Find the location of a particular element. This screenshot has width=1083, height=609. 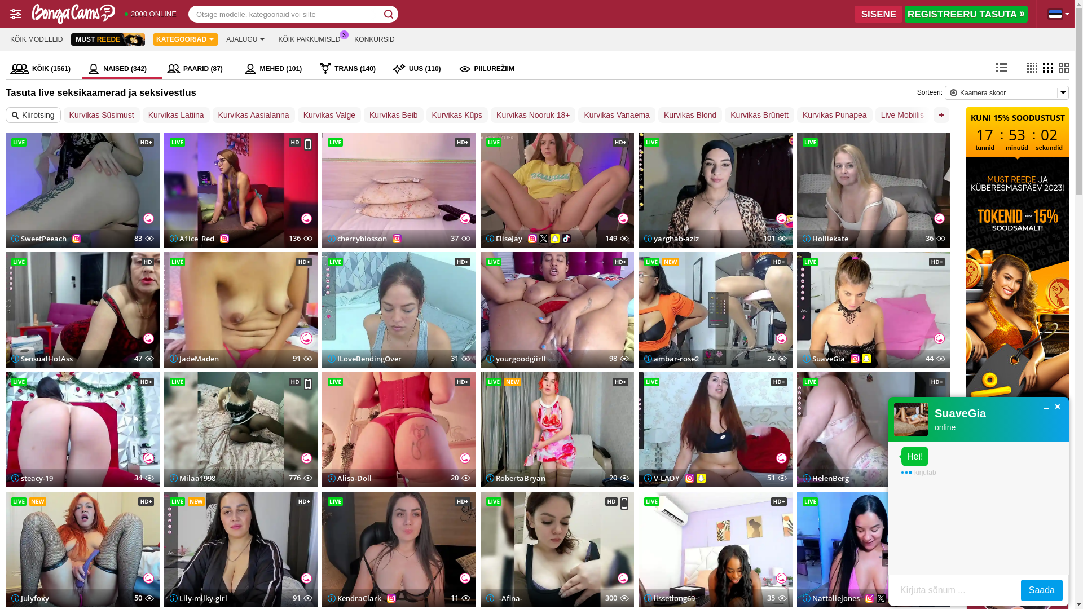

V-LADY is located at coordinates (662, 478).